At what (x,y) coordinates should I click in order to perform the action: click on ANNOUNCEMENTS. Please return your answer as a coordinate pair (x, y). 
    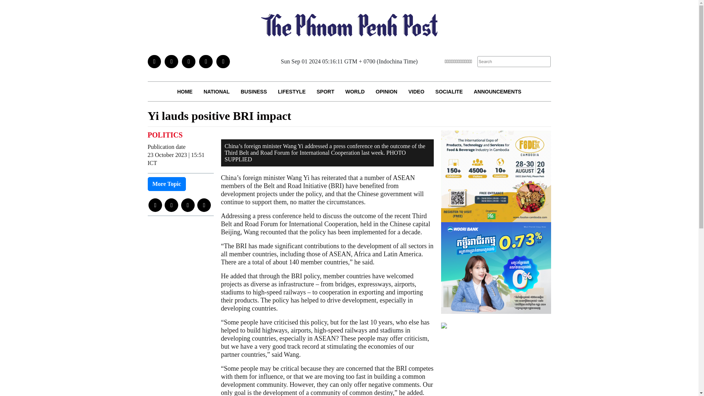
    Looking at the image, I should click on (497, 91).